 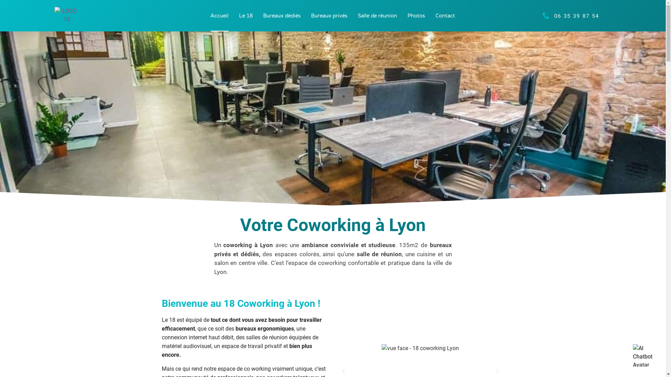 What do you see at coordinates (416, 16) in the screenshot?
I see `Photos` at bounding box center [416, 16].